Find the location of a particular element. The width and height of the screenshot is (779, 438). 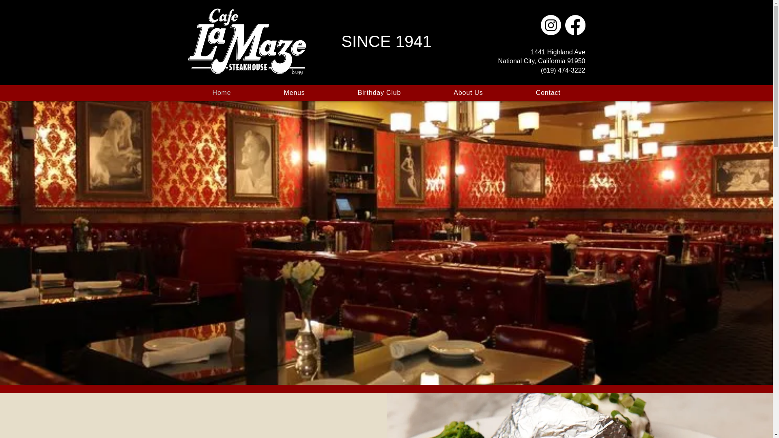

Menus is located at coordinates (295, 92).